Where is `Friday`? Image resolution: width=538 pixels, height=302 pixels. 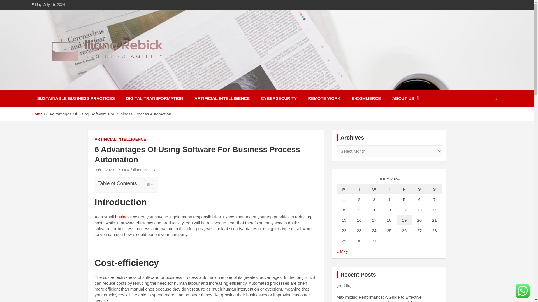
Friday is located at coordinates (404, 189).